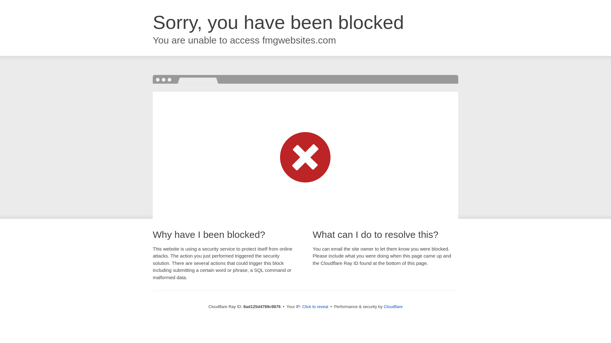 This screenshot has width=611, height=343. What do you see at coordinates (315, 307) in the screenshot?
I see `Click to reveal` at bounding box center [315, 307].